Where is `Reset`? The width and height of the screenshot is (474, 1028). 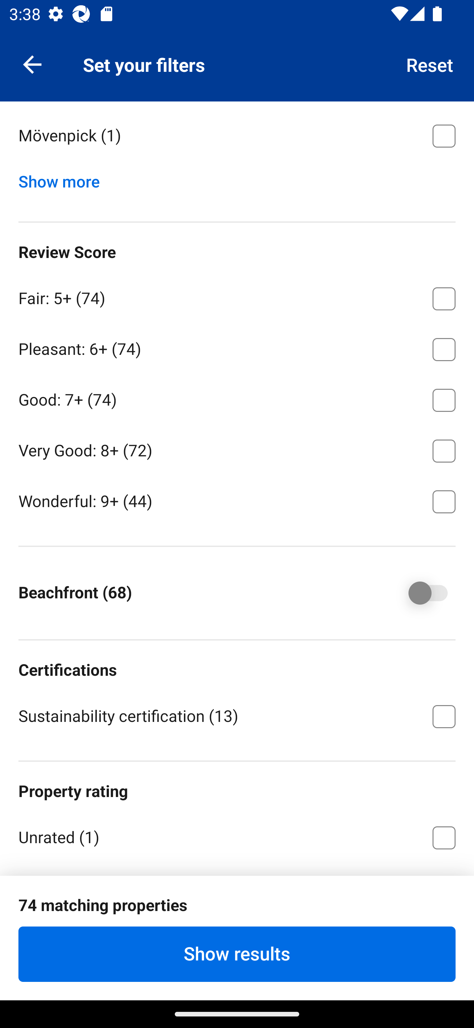
Reset is located at coordinates (430, 64).